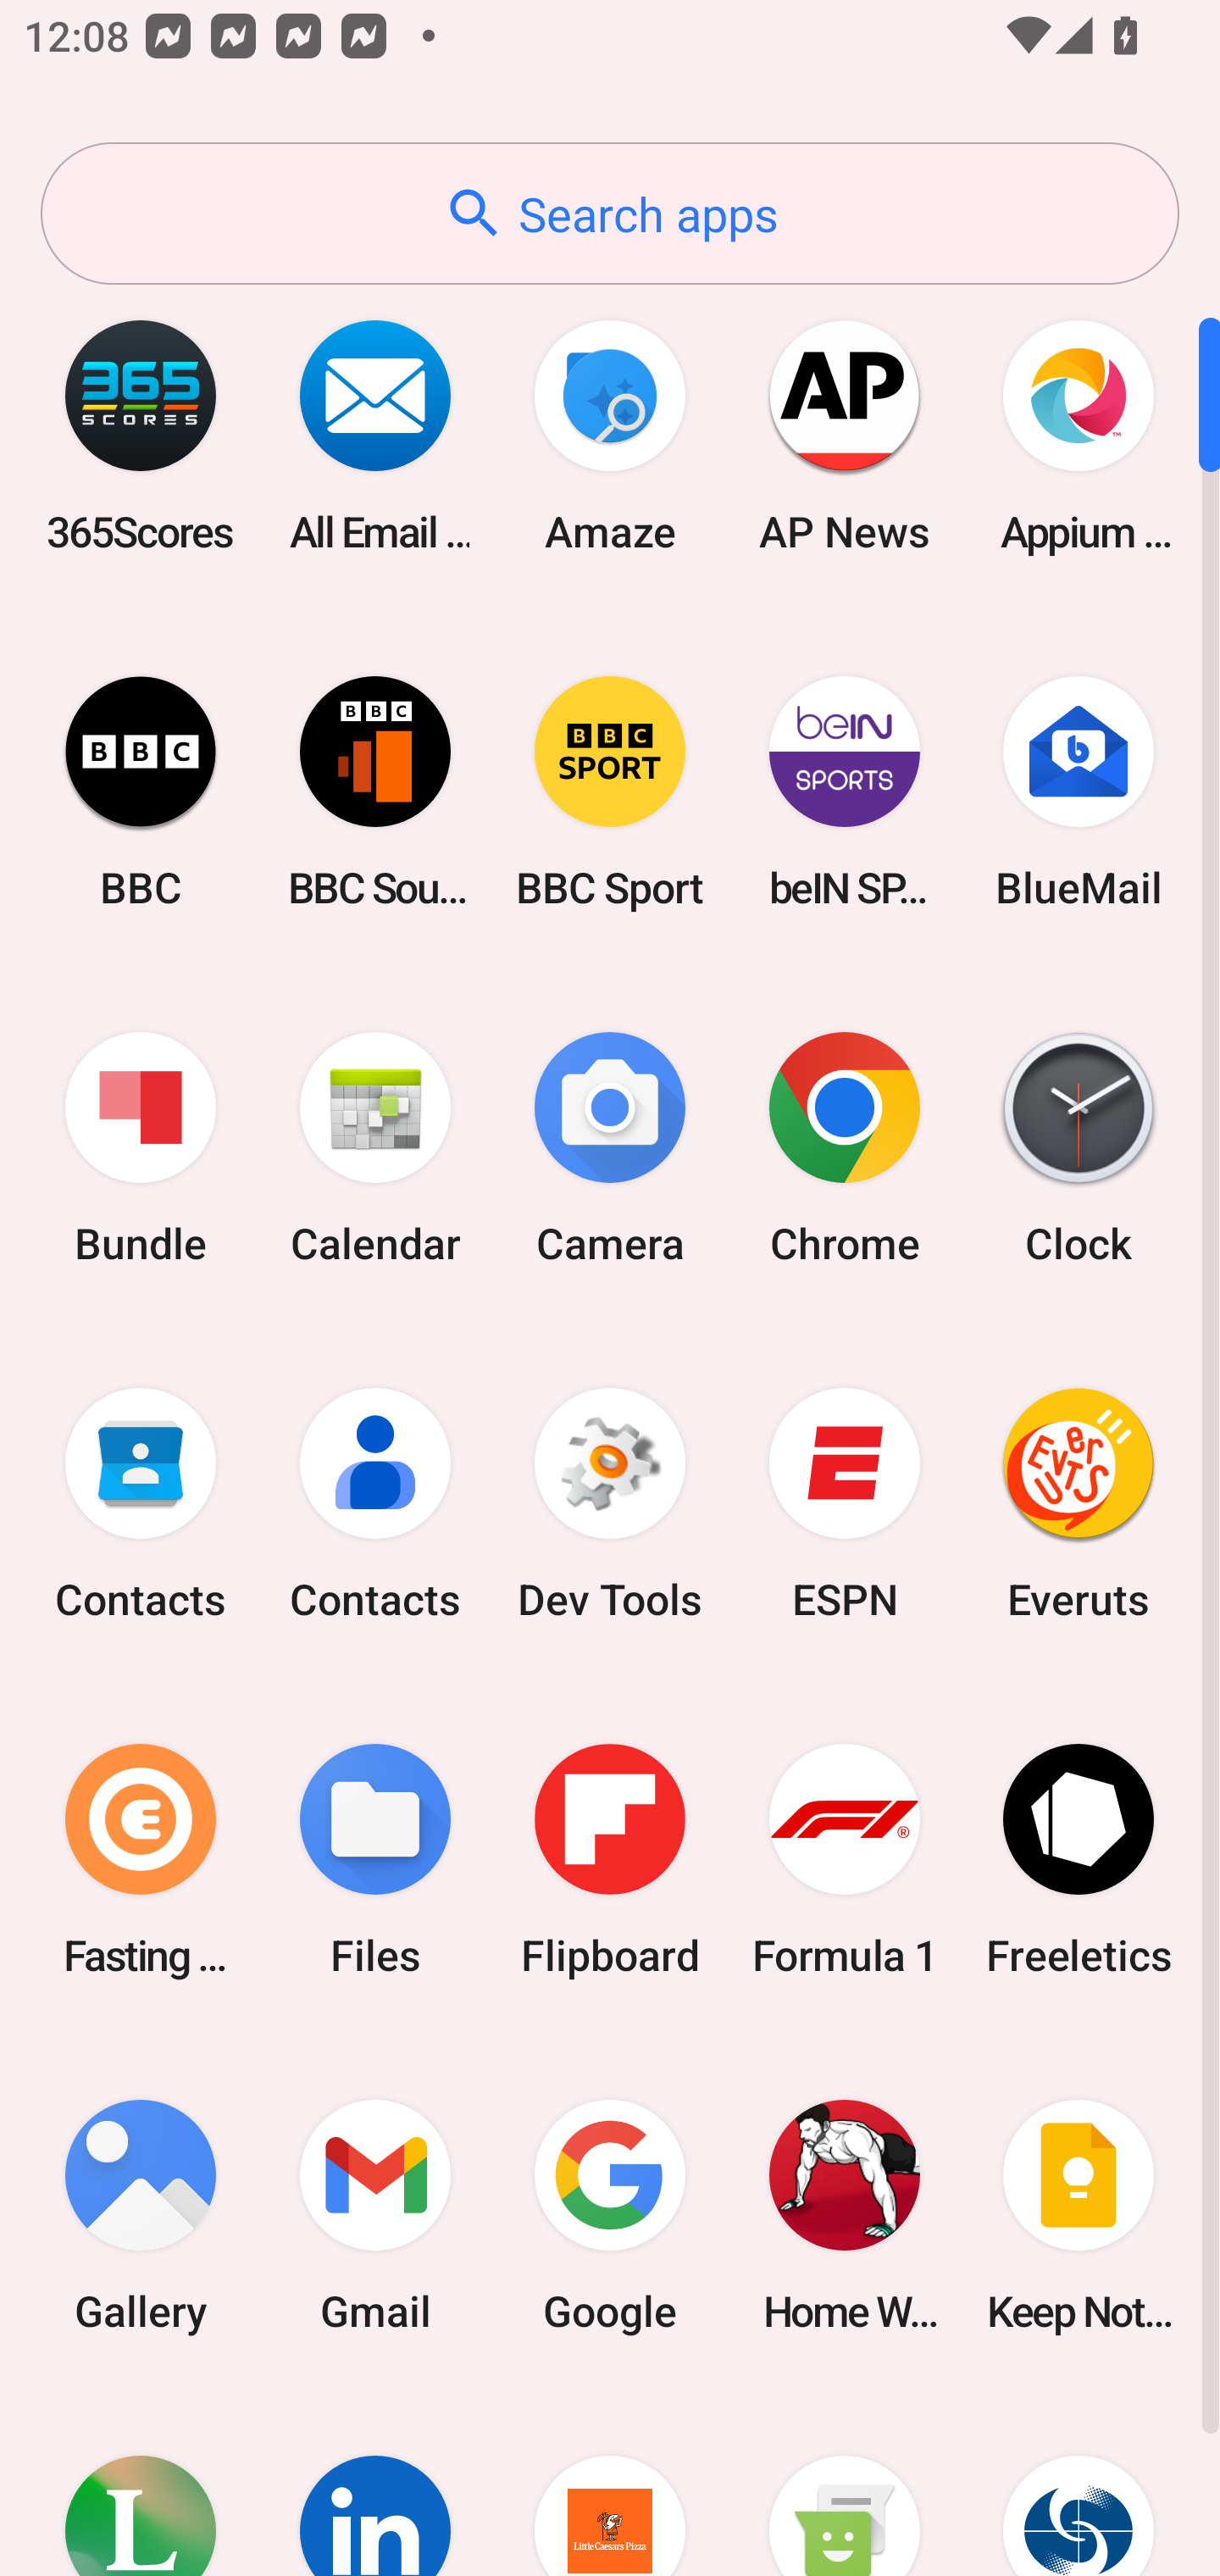 This screenshot has width=1220, height=2576. What do you see at coordinates (375, 2484) in the screenshot?
I see `LinkedIn` at bounding box center [375, 2484].